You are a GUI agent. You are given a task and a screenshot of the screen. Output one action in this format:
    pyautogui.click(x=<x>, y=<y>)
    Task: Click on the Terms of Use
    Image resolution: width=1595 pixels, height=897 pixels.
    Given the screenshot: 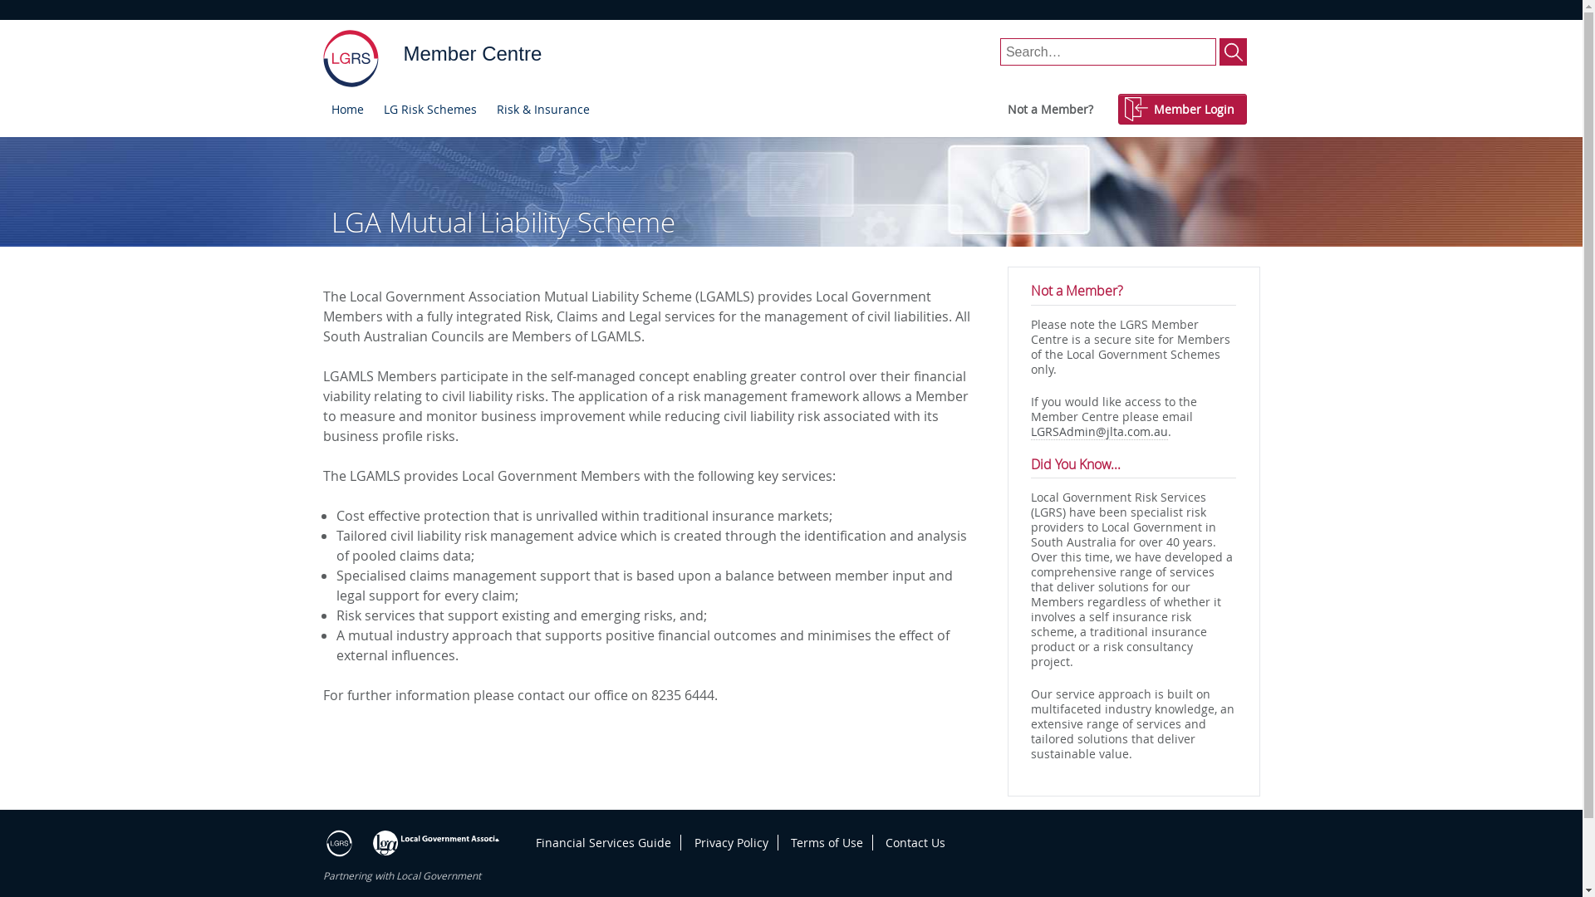 What is the action you would take?
    pyautogui.click(x=827, y=842)
    